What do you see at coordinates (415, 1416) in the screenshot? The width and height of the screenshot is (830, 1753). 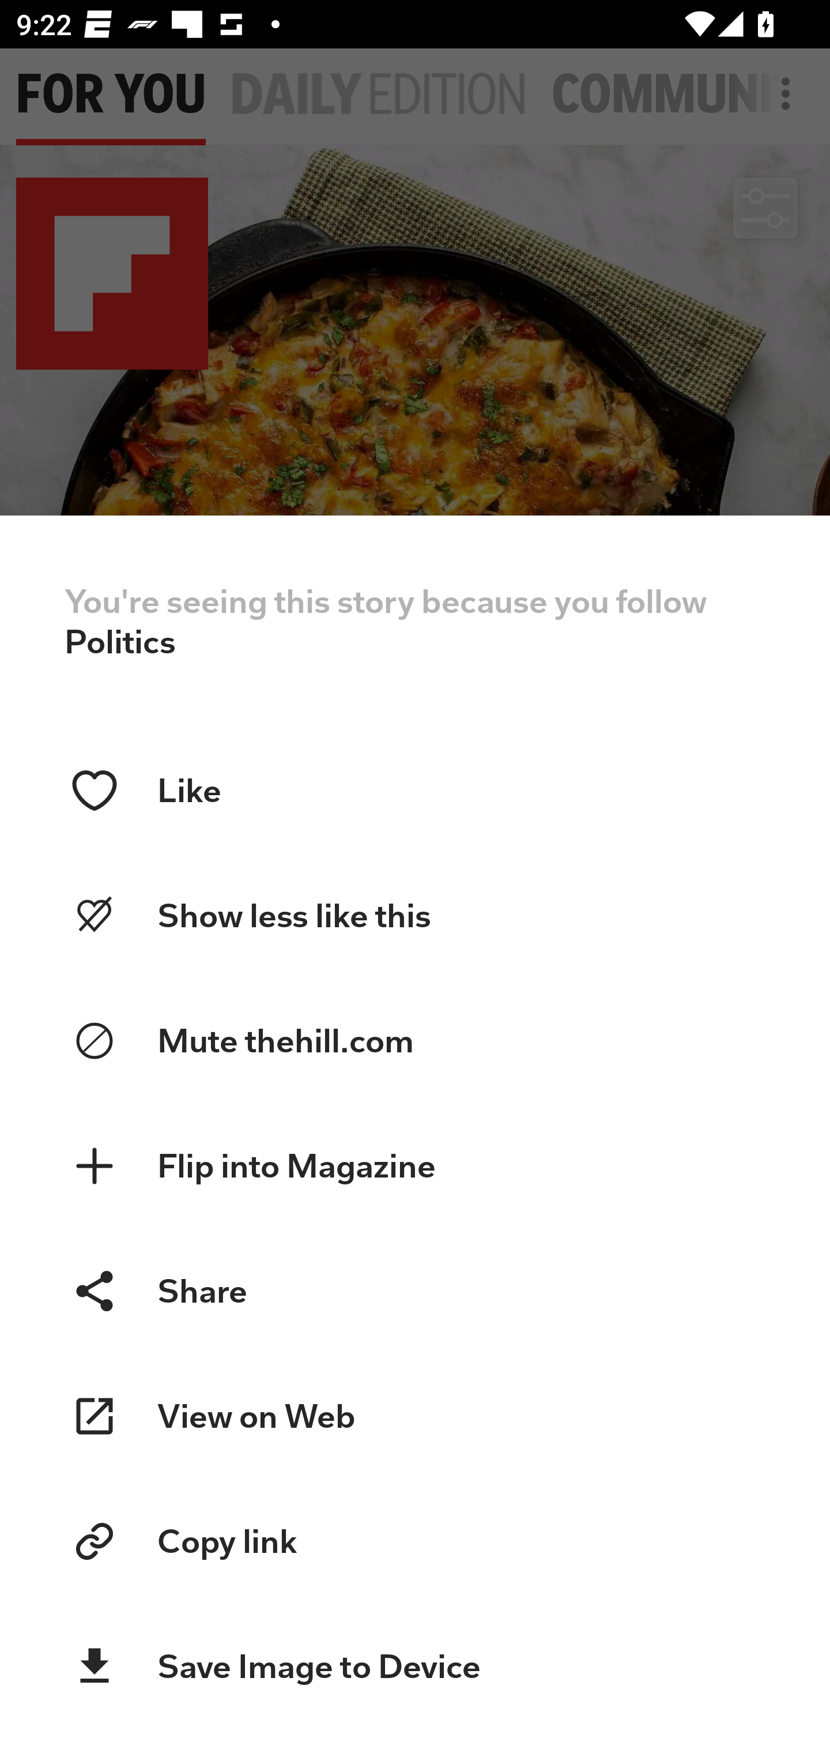 I see `View on Web` at bounding box center [415, 1416].